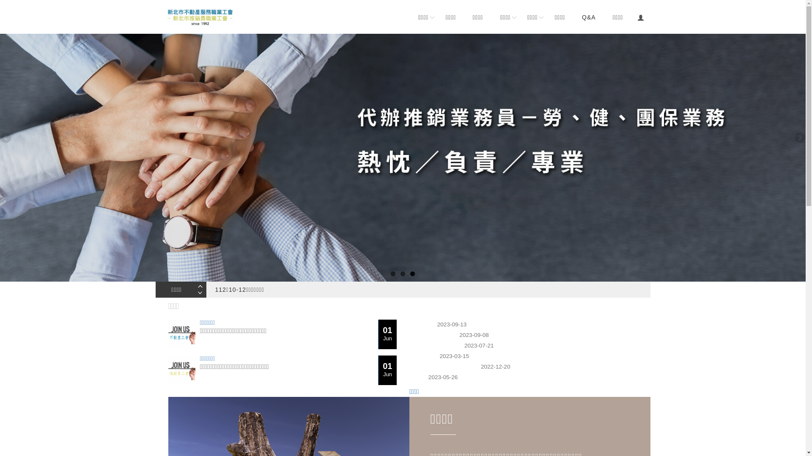 The width and height of the screenshot is (812, 456). Describe the element at coordinates (393, 274) in the screenshot. I see `1` at that location.